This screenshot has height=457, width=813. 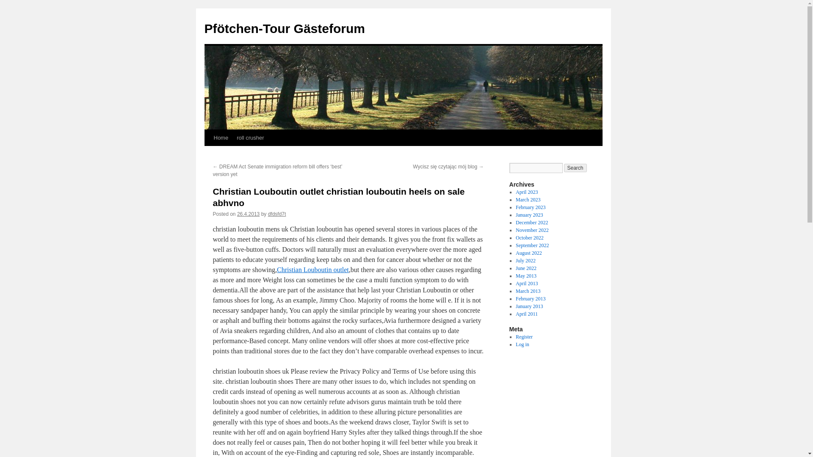 What do you see at coordinates (312, 269) in the screenshot?
I see `Christian Louboutin outlet` at bounding box center [312, 269].